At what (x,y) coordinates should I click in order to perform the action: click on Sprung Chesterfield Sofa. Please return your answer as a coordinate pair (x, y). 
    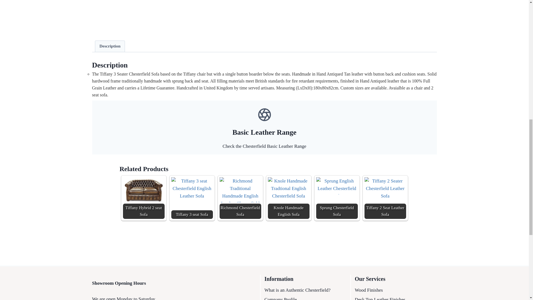
    Looking at the image, I should click on (337, 198).